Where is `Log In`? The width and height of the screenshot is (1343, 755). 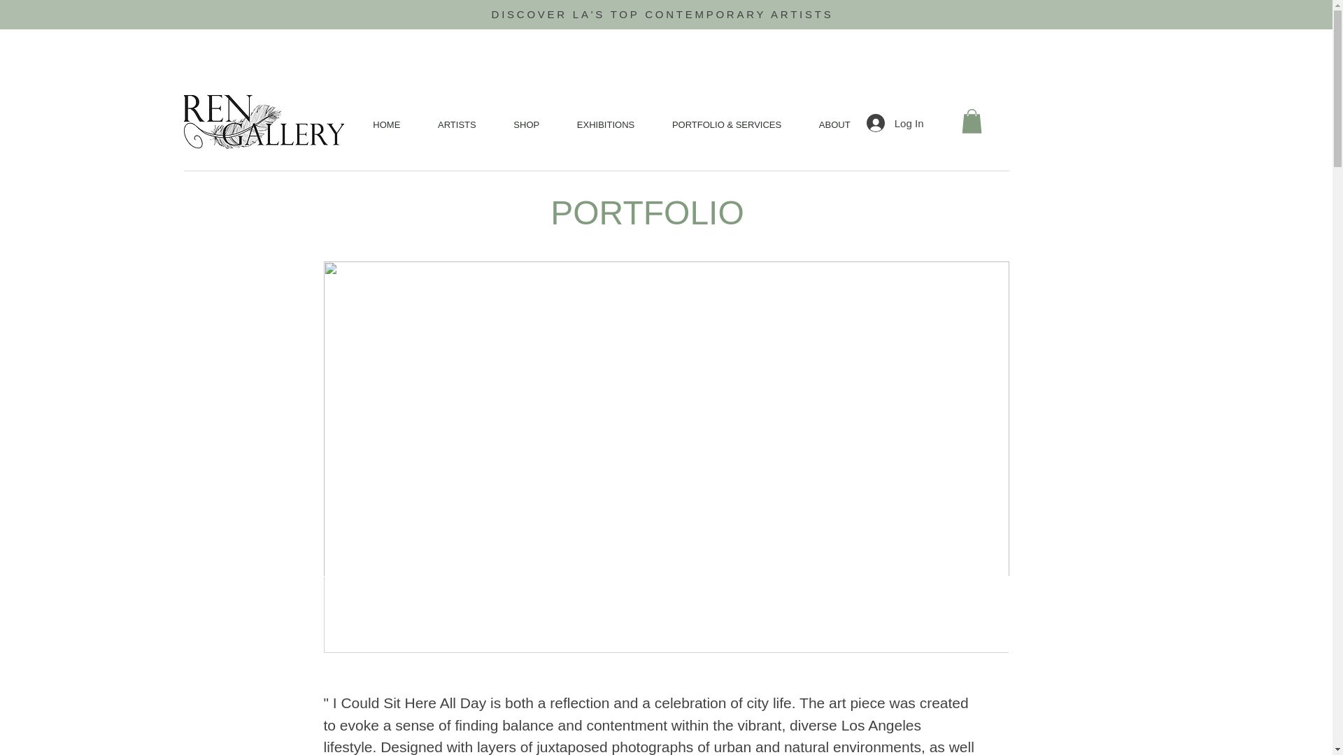 Log In is located at coordinates (895, 123).